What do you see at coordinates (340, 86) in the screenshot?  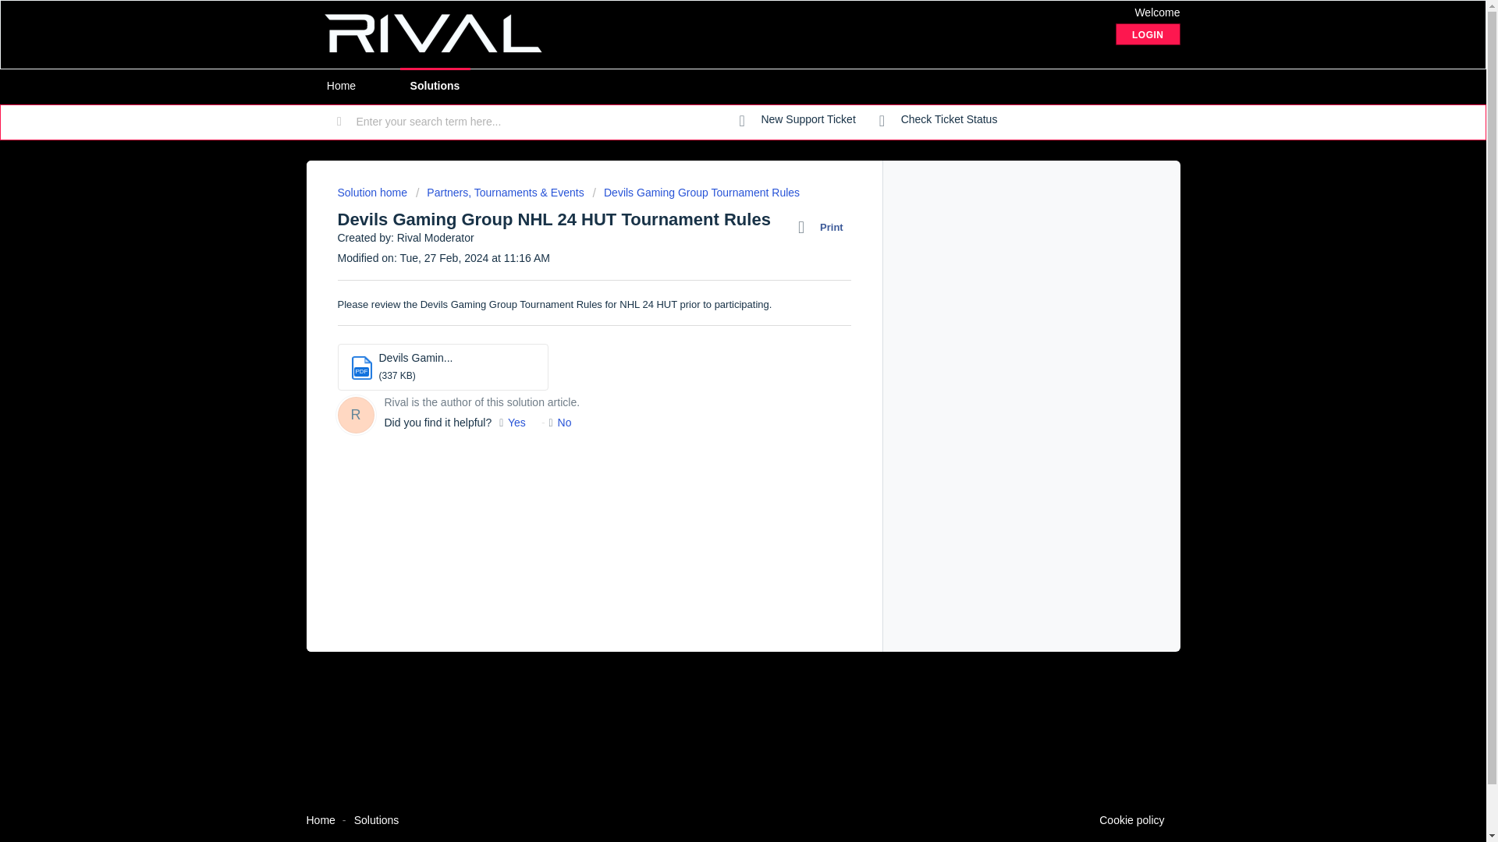 I see `Home` at bounding box center [340, 86].